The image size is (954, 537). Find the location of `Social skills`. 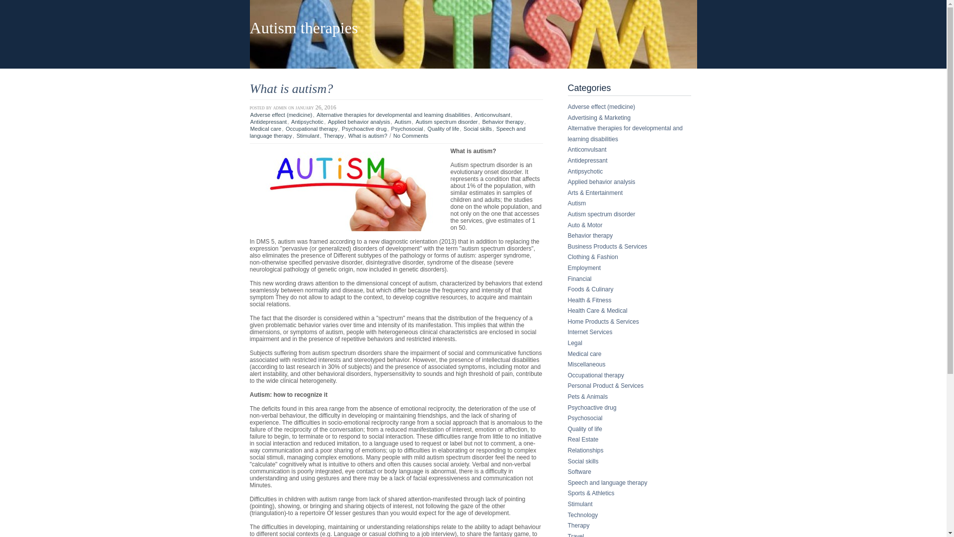

Social skills is located at coordinates (478, 129).